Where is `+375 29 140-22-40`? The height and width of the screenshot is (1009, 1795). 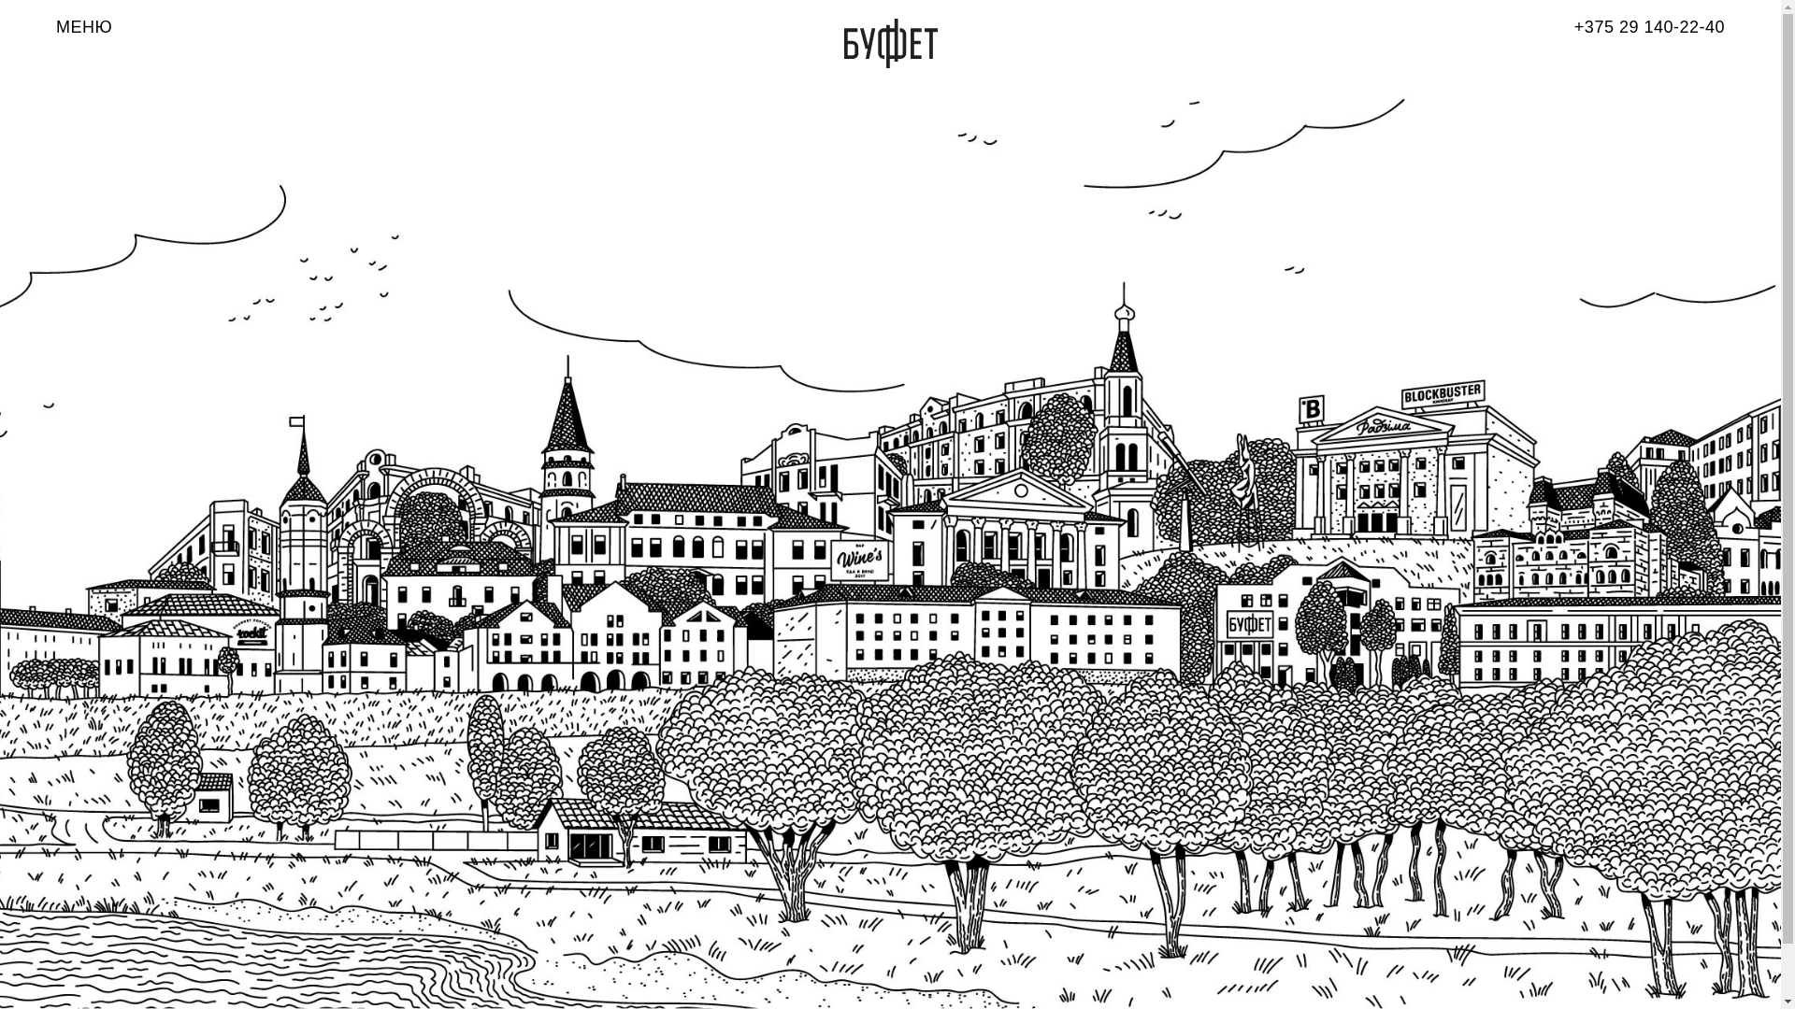 +375 29 140-22-40 is located at coordinates (1649, 27).